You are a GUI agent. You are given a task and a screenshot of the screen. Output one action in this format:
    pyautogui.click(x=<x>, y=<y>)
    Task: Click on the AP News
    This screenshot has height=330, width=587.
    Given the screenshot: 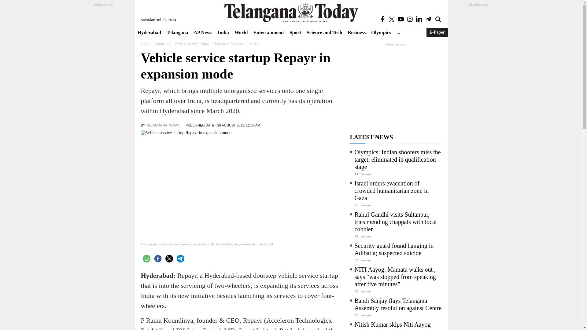 What is the action you would take?
    pyautogui.click(x=203, y=32)
    